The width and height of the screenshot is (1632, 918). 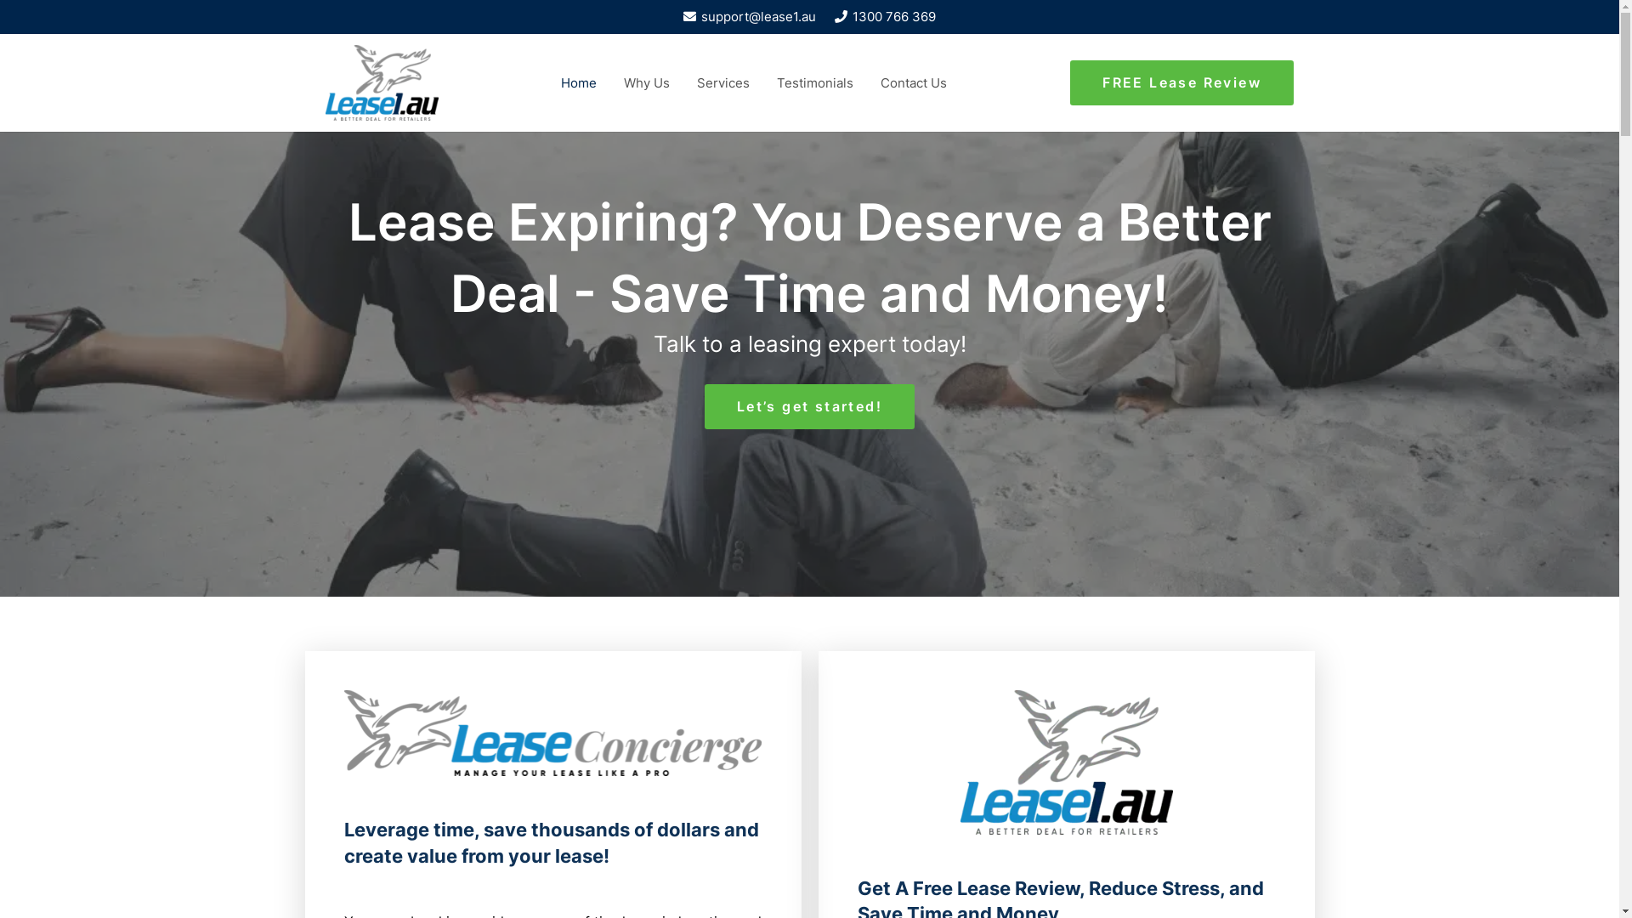 I want to click on Testimonials, so click(x=815, y=83).